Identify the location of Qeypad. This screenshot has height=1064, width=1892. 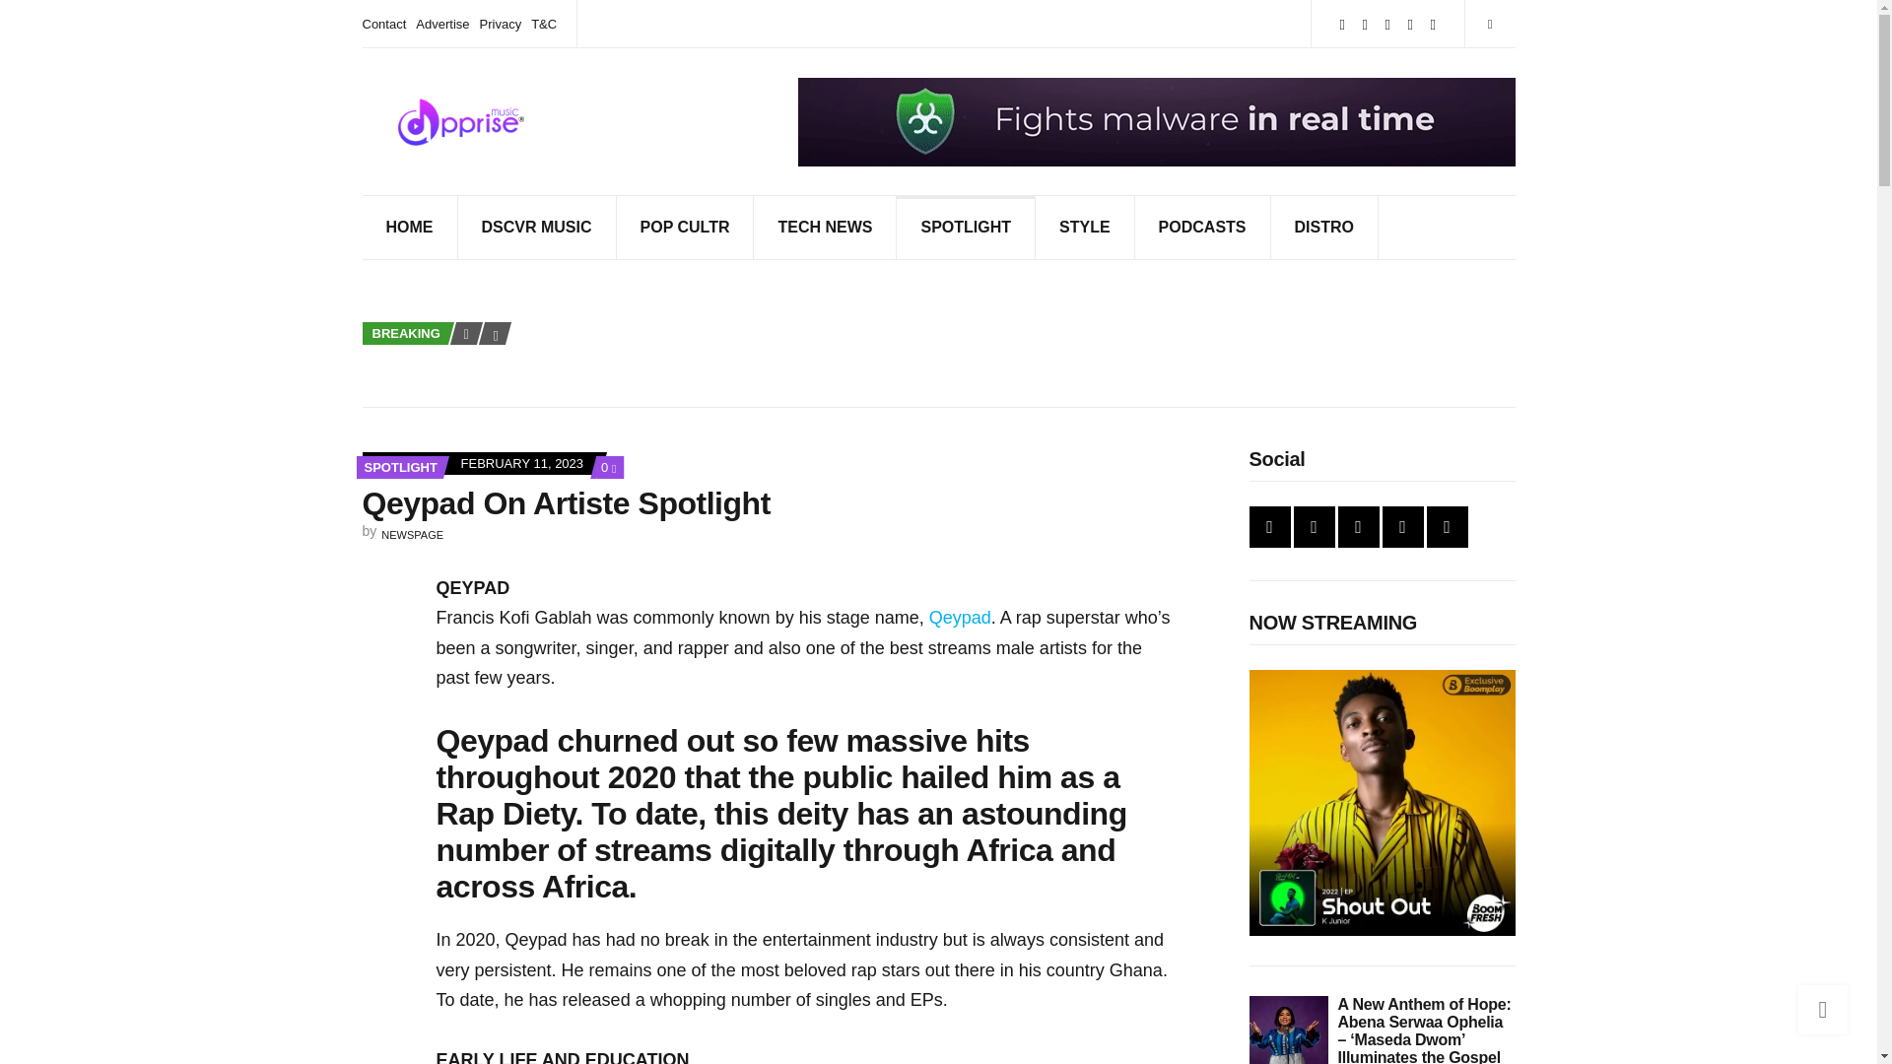
(966, 227).